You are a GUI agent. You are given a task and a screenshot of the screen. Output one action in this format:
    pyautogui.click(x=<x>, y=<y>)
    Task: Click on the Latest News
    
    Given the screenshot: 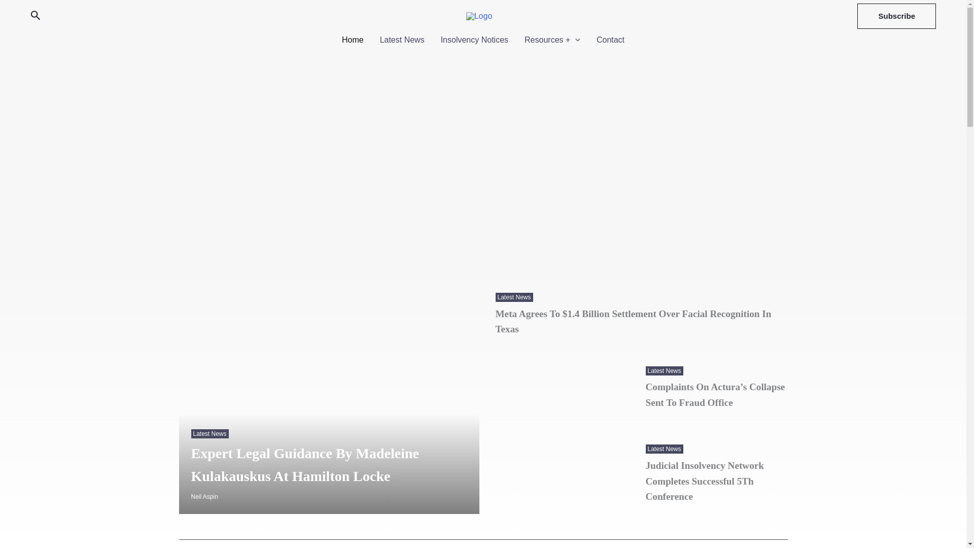 What is the action you would take?
    pyautogui.click(x=664, y=449)
    